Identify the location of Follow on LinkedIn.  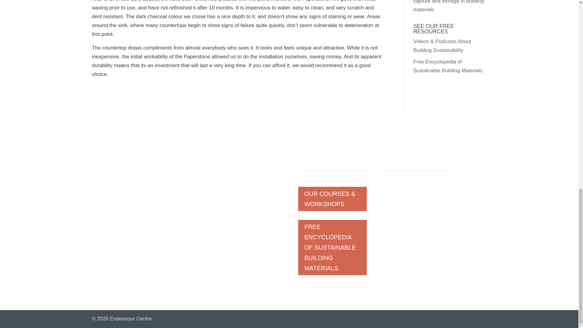
(414, 209).